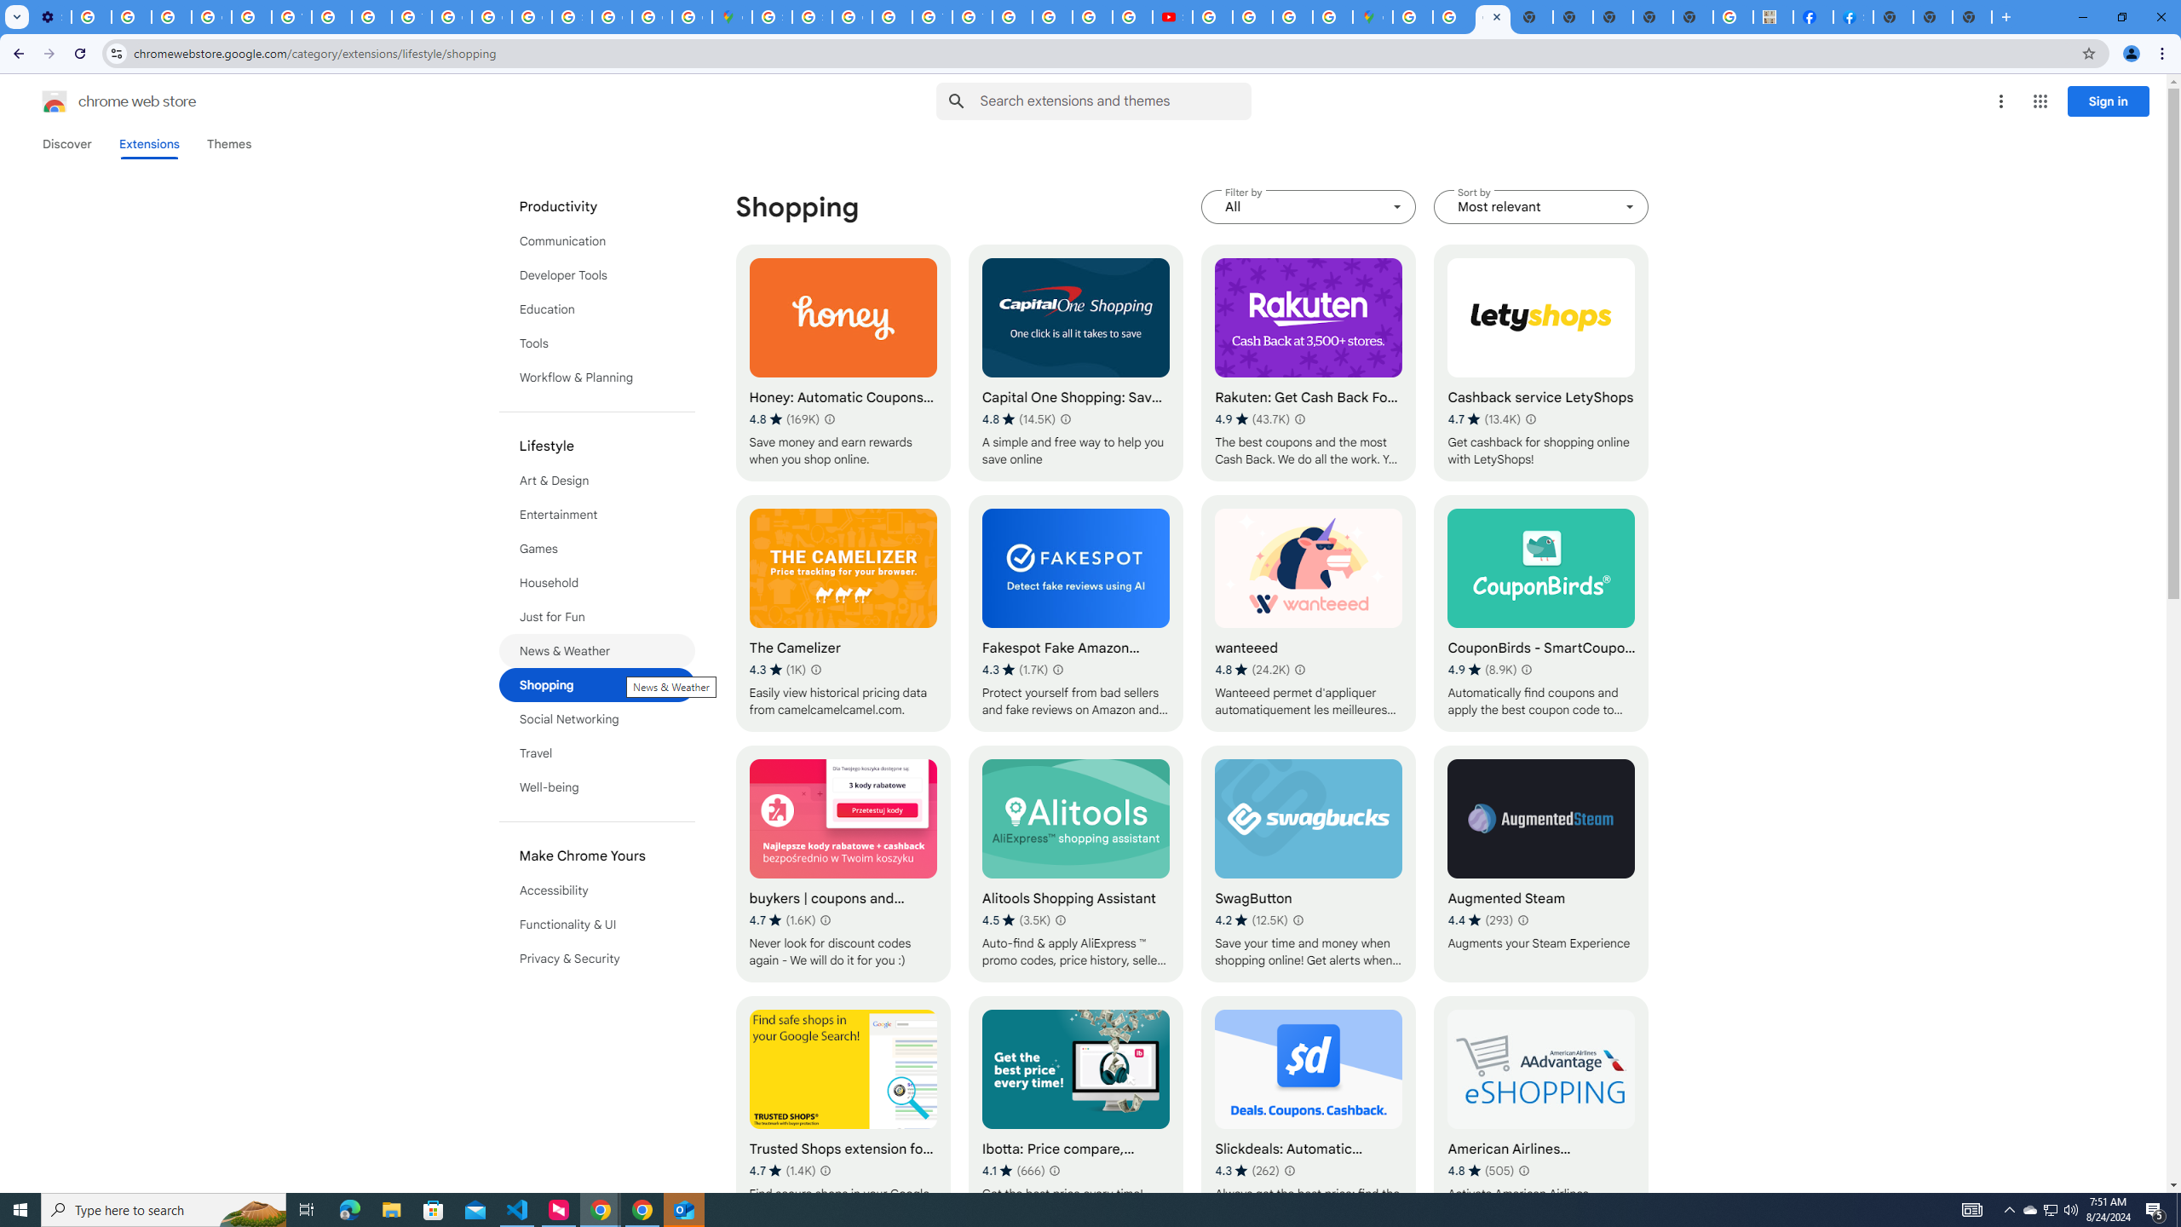  What do you see at coordinates (1013, 17) in the screenshot?
I see `Blogger Policies and Guidelines - Transparency Center` at bounding box center [1013, 17].